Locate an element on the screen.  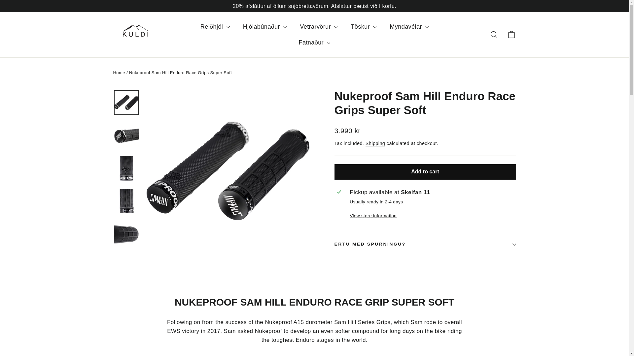
icon-bag-minimal is located at coordinates (511, 34).